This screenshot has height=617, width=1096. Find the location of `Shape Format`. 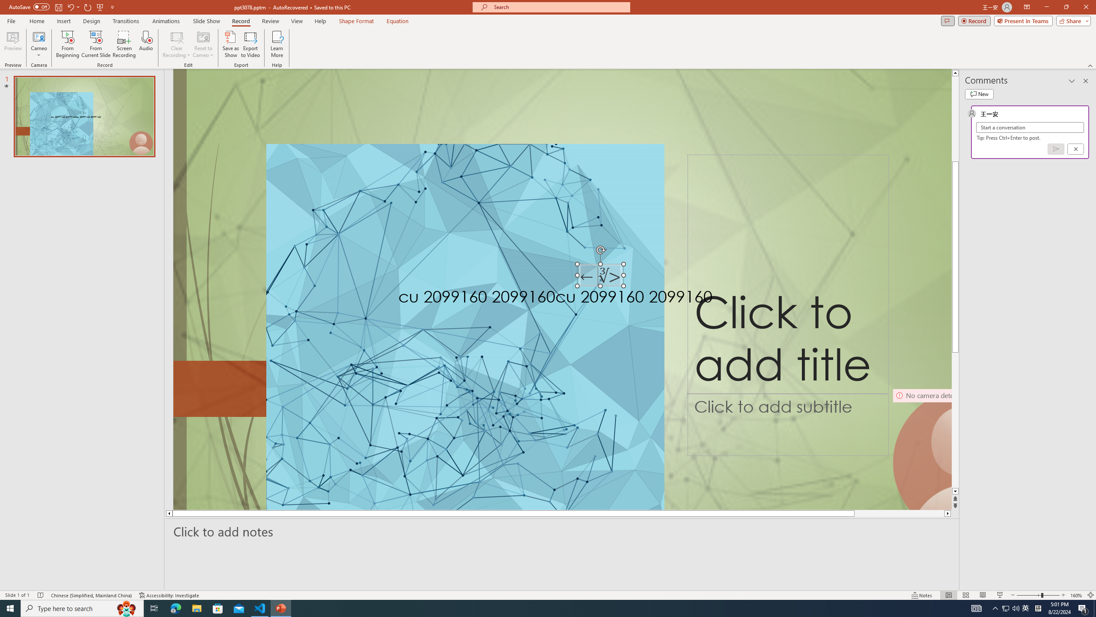

Shape Format is located at coordinates (357, 21).